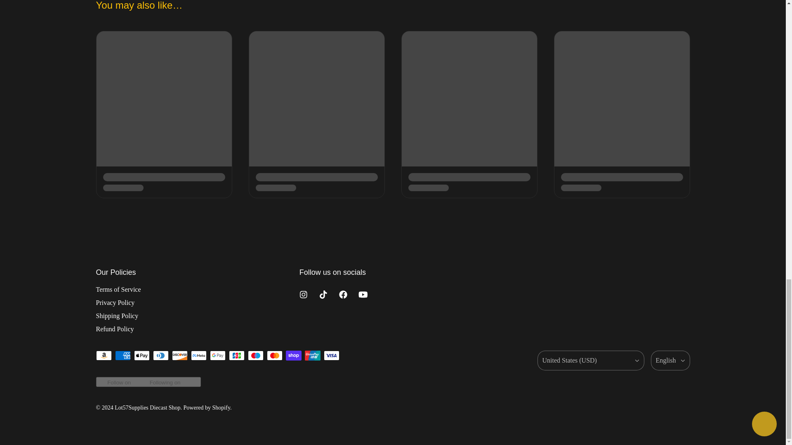  I want to click on YouTube, so click(363, 294).